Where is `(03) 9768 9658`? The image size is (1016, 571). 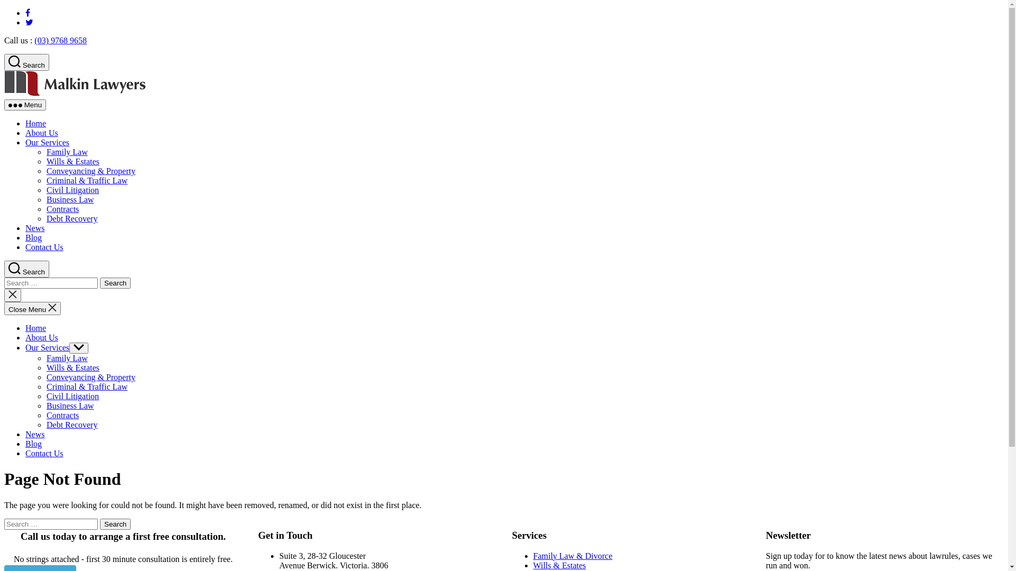 (03) 9768 9658 is located at coordinates (60, 40).